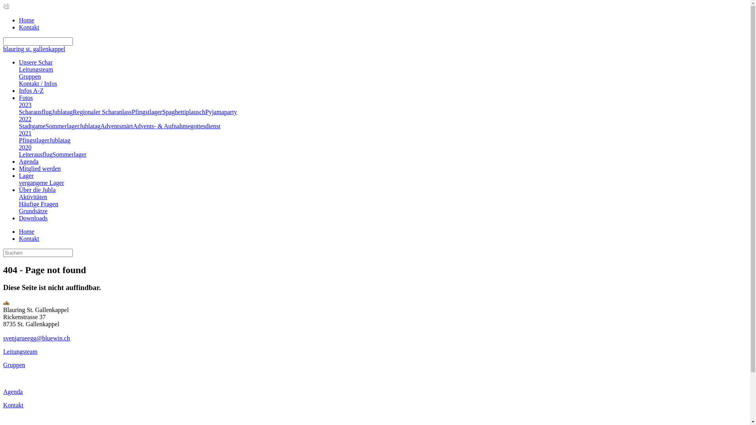  What do you see at coordinates (26, 98) in the screenshot?
I see `Fotos` at bounding box center [26, 98].